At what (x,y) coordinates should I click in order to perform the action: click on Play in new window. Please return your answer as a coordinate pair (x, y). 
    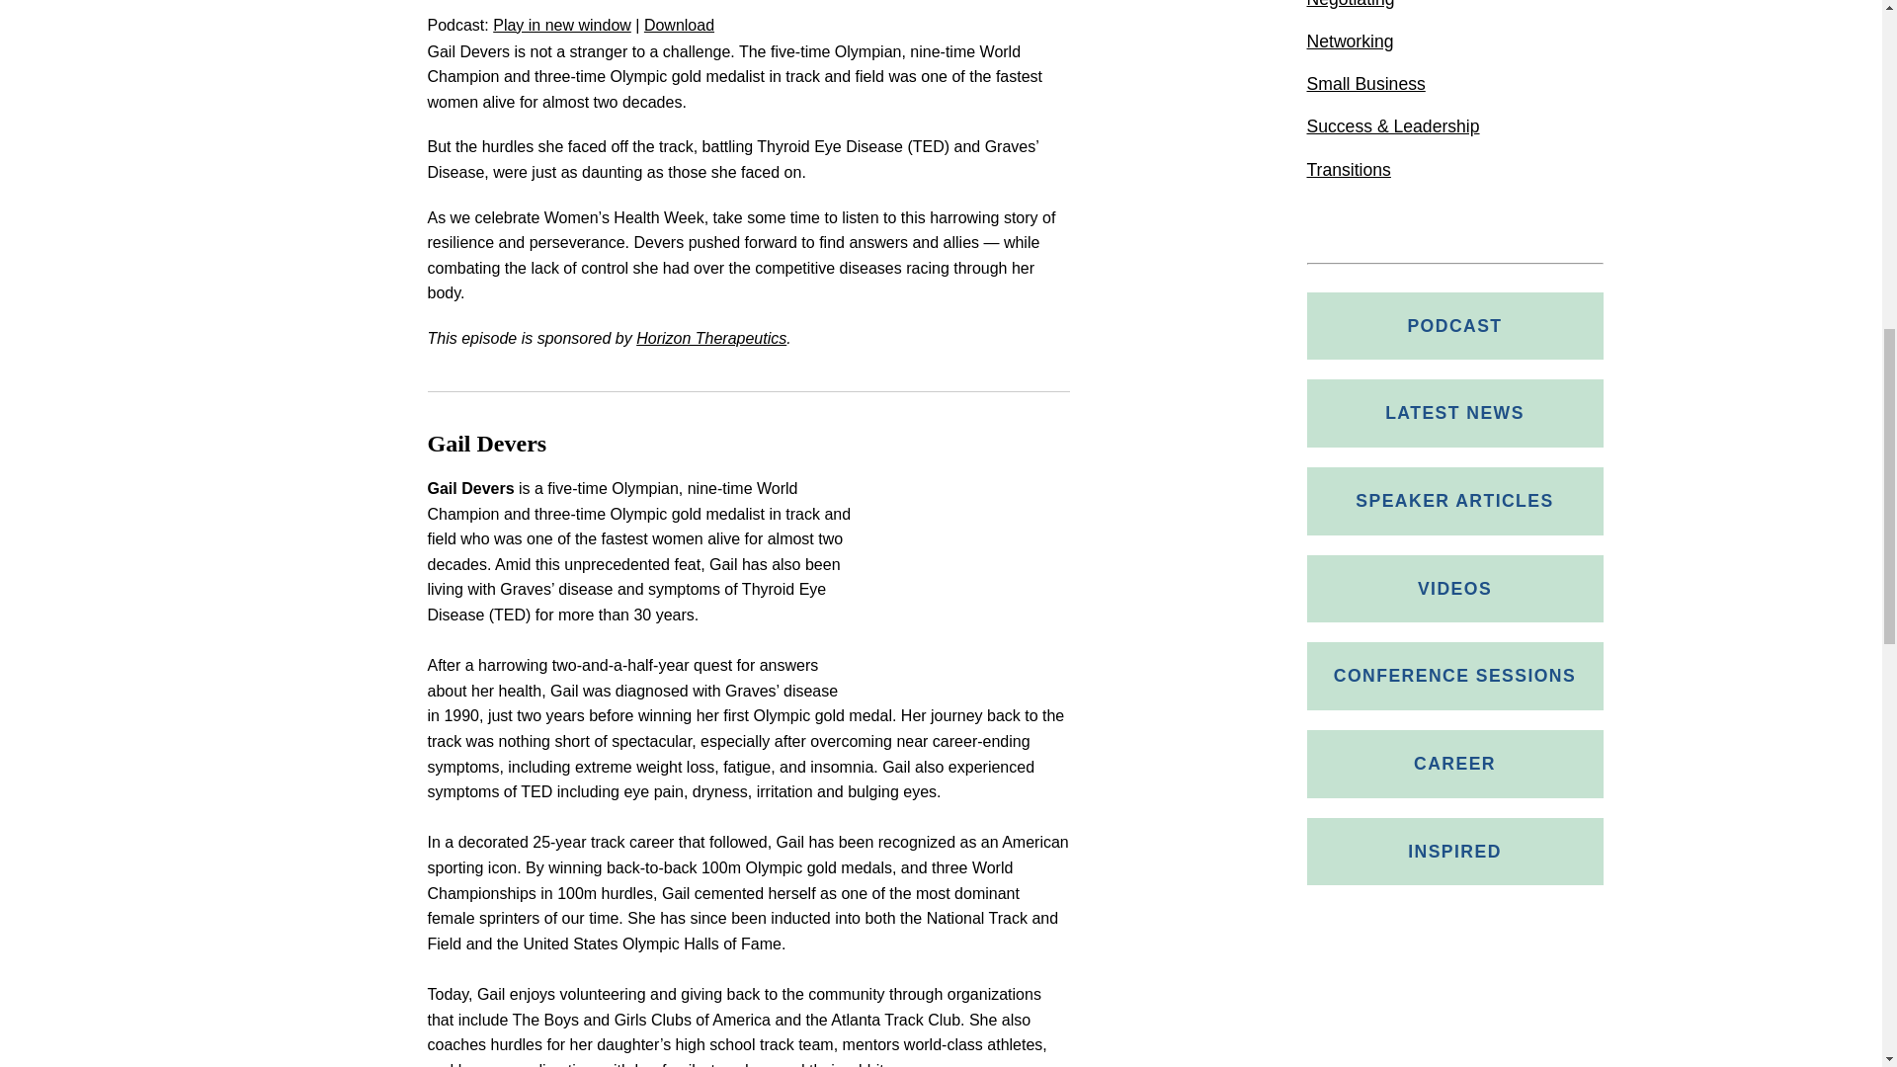
    Looking at the image, I should click on (562, 25).